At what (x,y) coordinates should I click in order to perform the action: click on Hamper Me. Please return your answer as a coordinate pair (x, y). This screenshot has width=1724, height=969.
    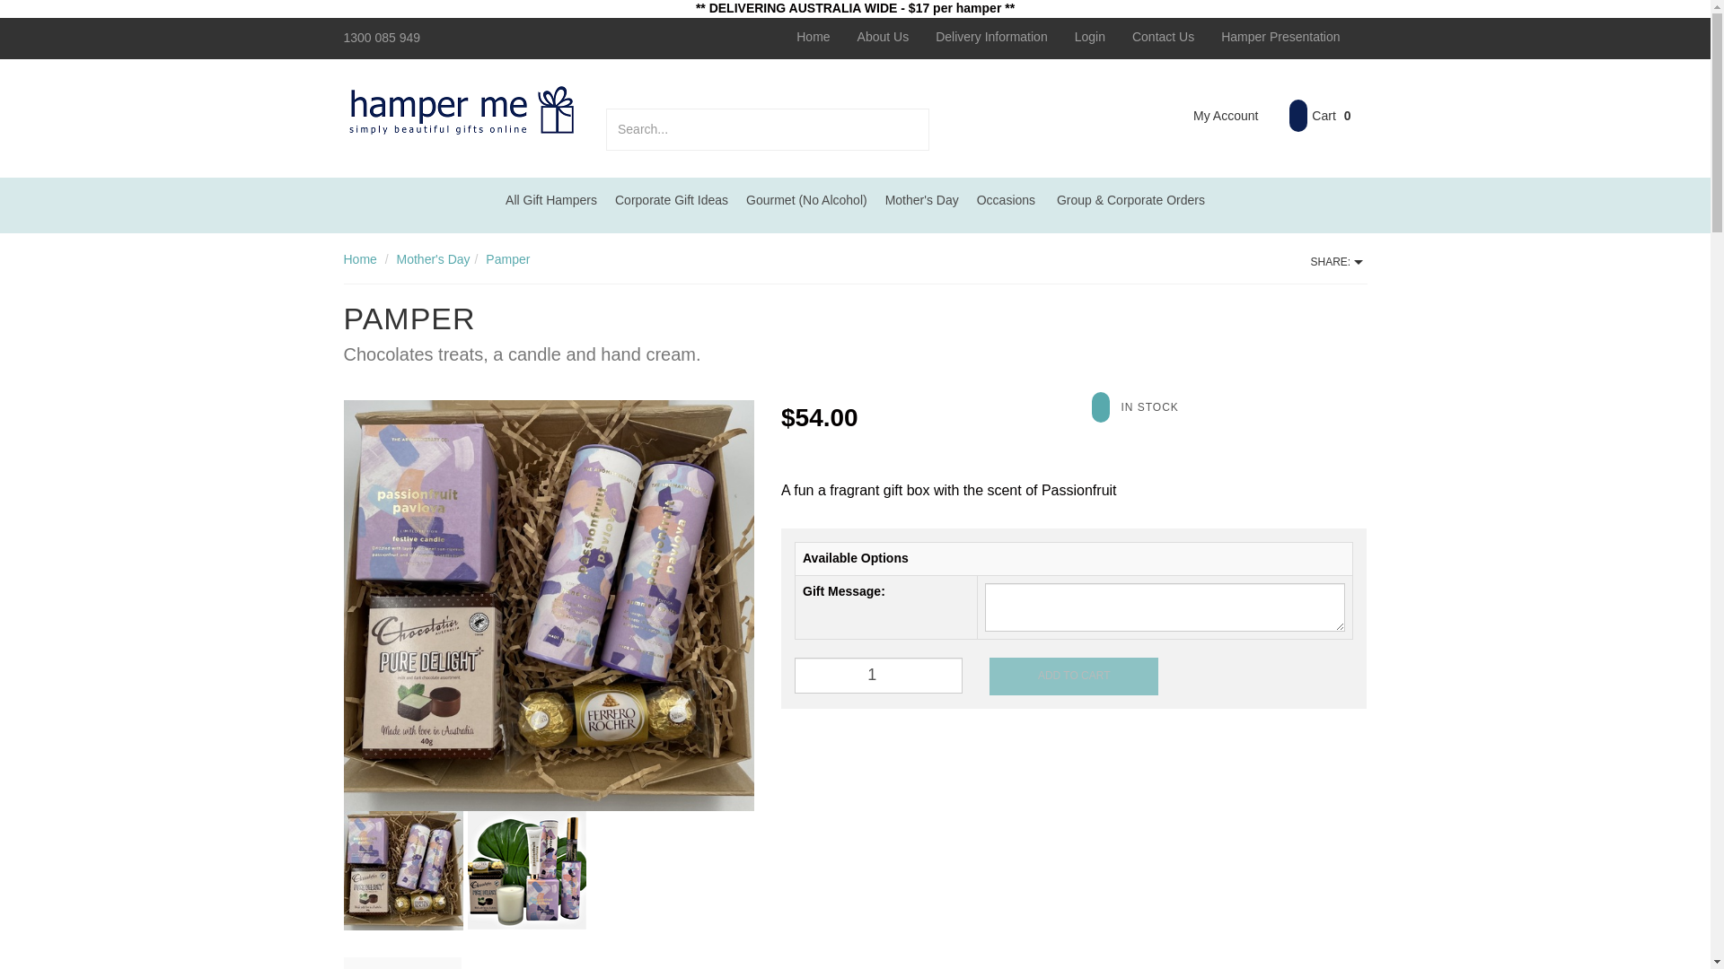
    Looking at the image, I should click on (462, 108).